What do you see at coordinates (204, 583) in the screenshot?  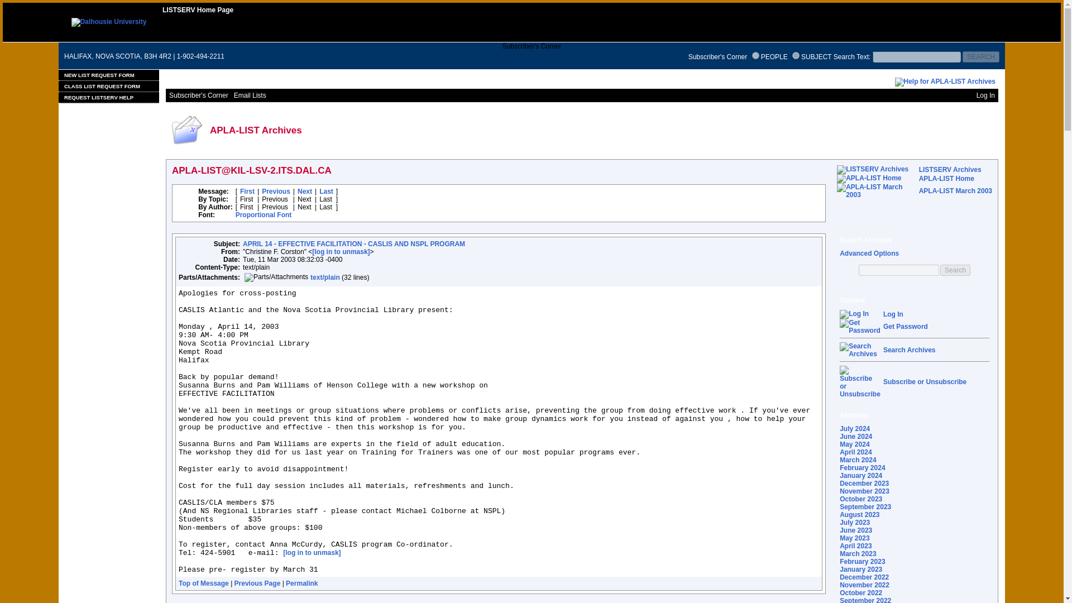 I see `Top of Message` at bounding box center [204, 583].